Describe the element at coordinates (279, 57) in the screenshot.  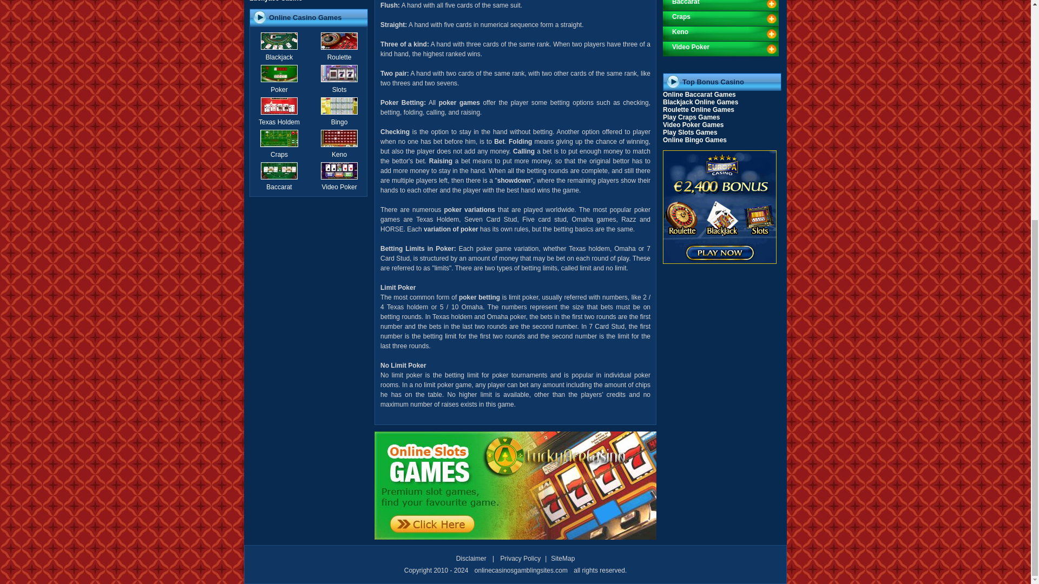
I see `Blackjack` at that location.